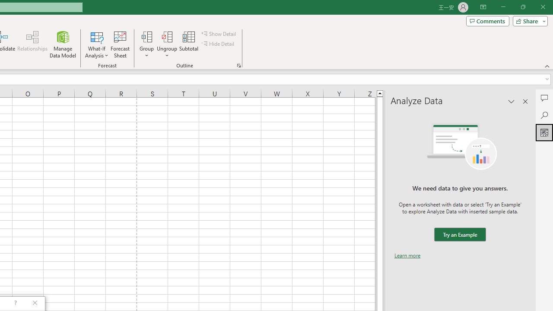  I want to click on Show Detail, so click(219, 34).